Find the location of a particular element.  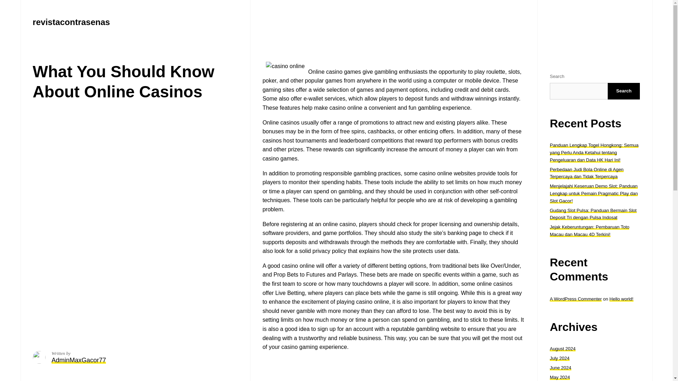

revistacontrasenas is located at coordinates (71, 22).